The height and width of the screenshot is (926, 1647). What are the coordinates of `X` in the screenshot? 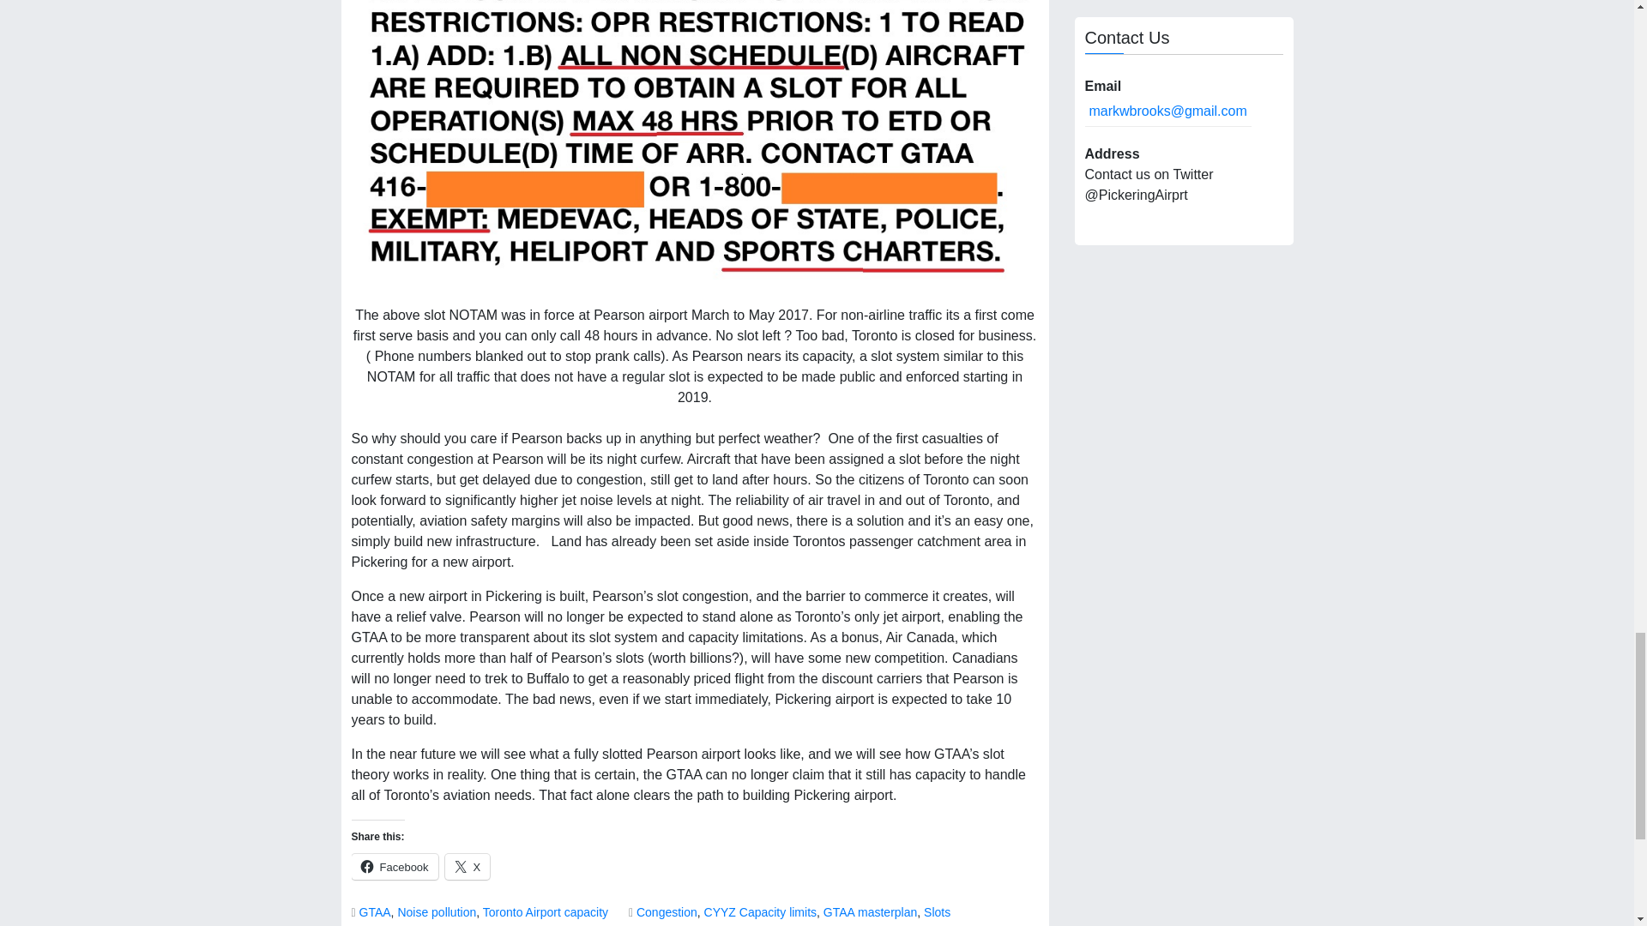 It's located at (468, 866).